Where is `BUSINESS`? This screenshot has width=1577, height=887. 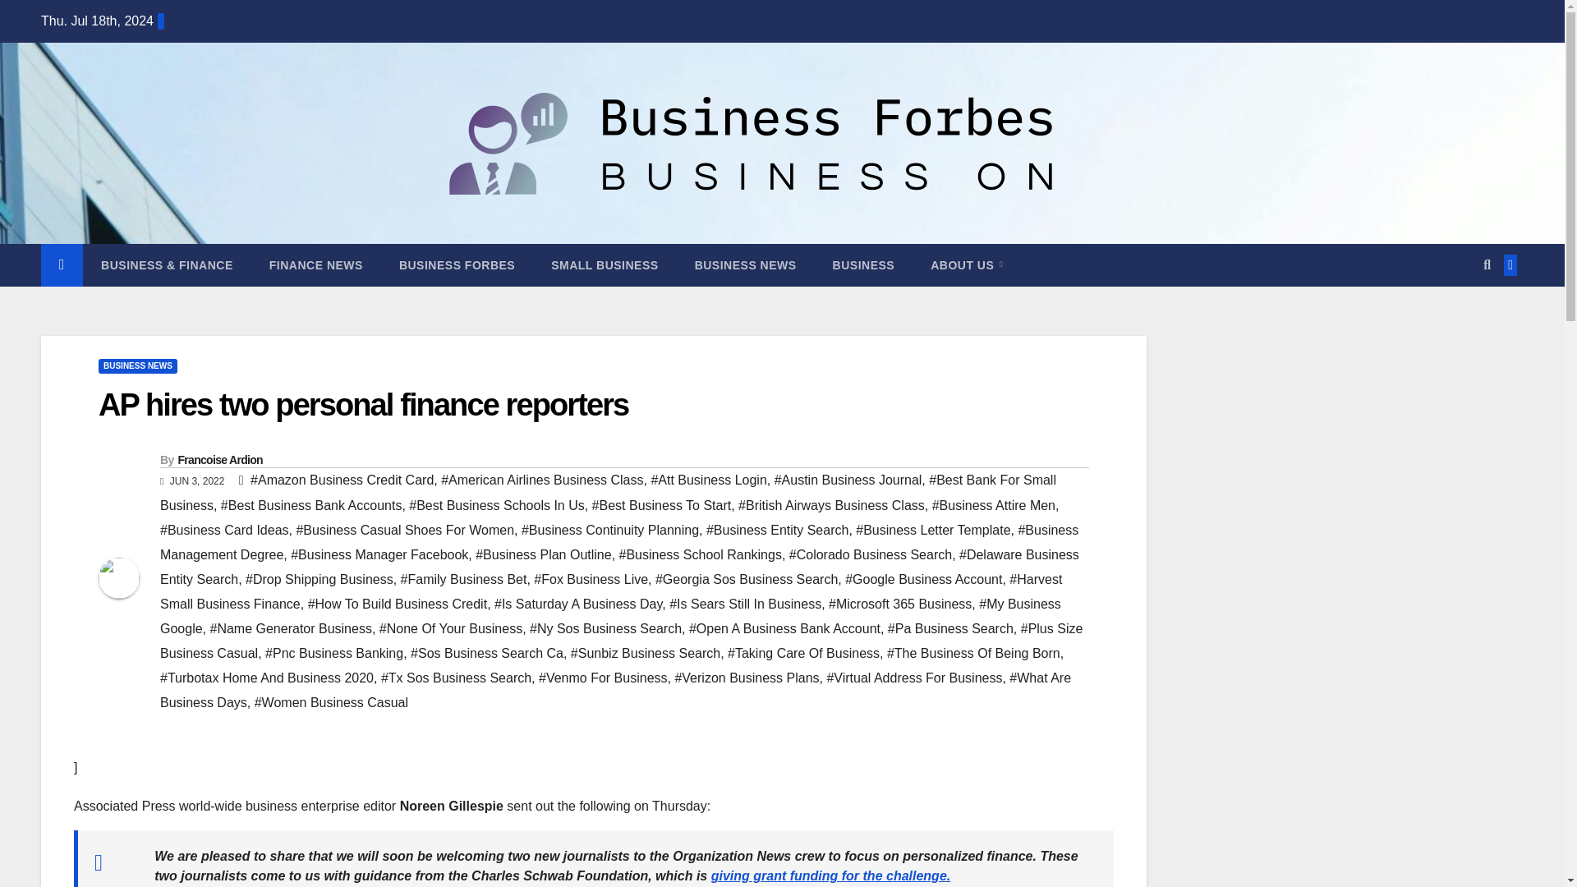
BUSINESS is located at coordinates (864, 264).